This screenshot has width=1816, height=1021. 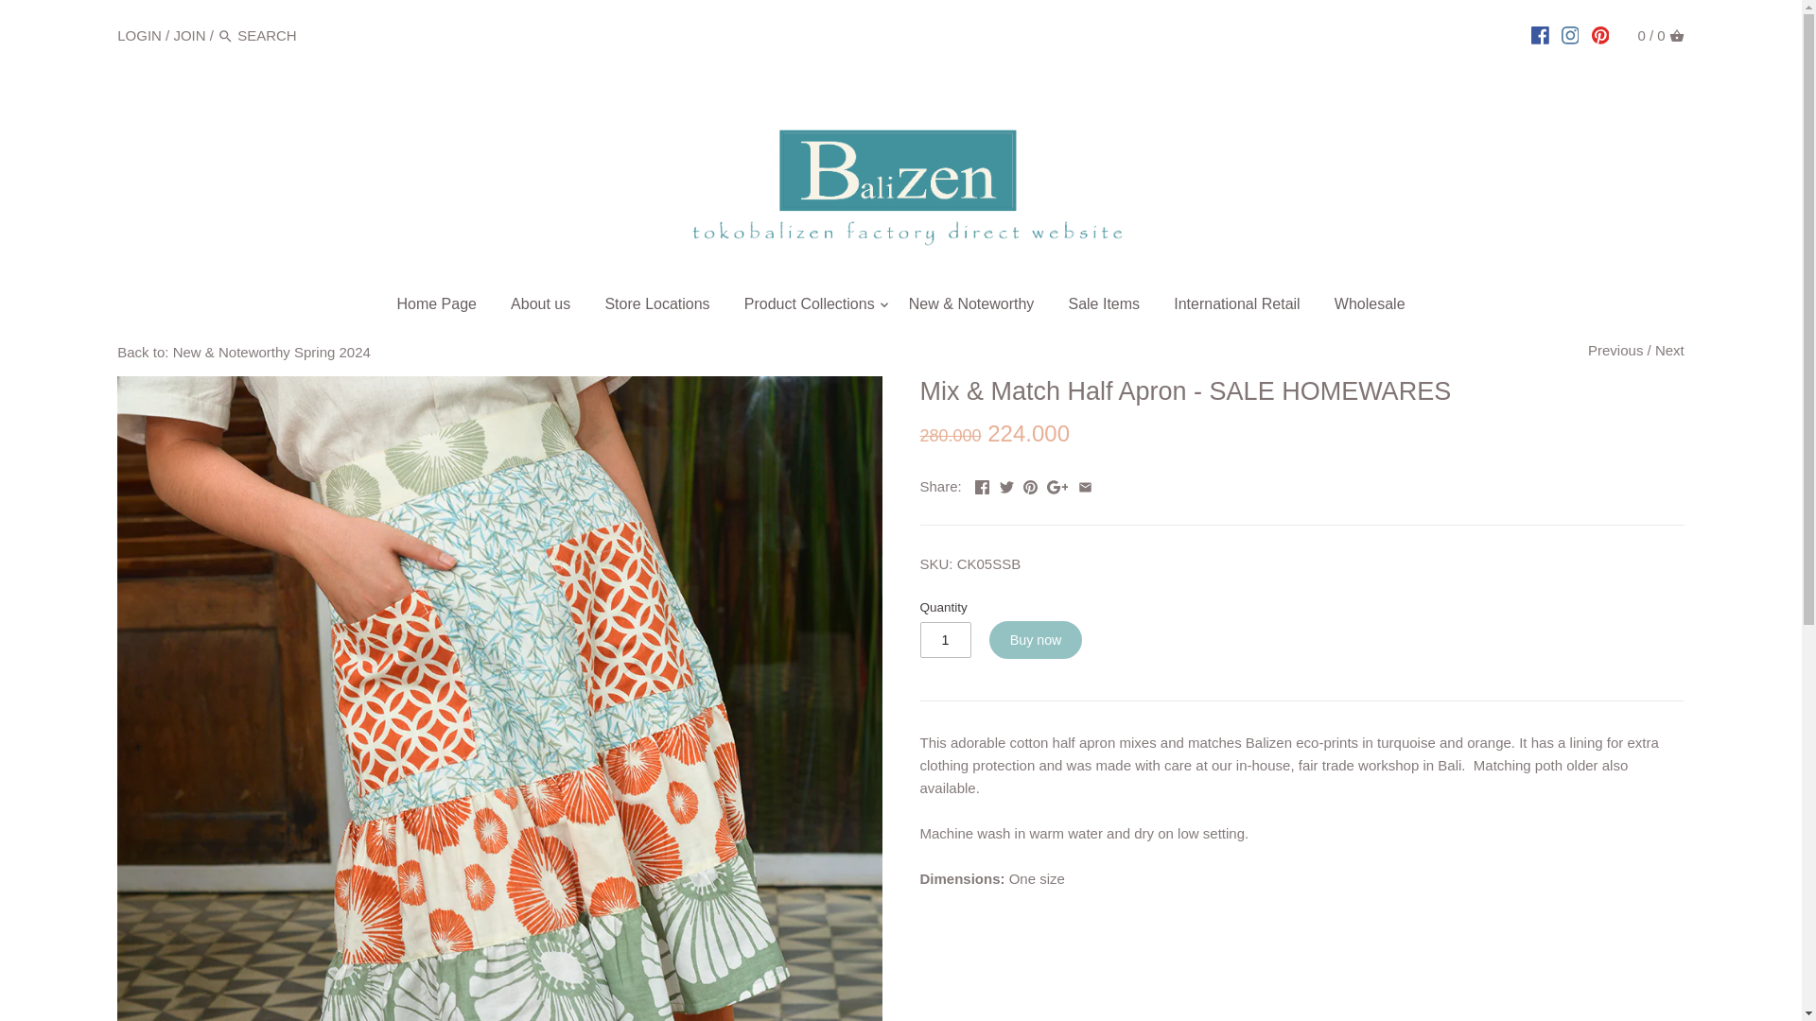 What do you see at coordinates (540, 306) in the screenshot?
I see `About us` at bounding box center [540, 306].